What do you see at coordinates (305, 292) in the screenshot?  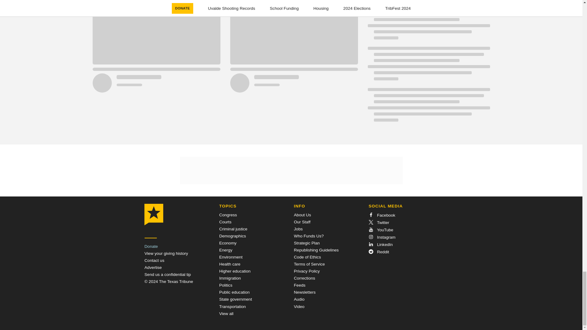 I see `Newsletters` at bounding box center [305, 292].